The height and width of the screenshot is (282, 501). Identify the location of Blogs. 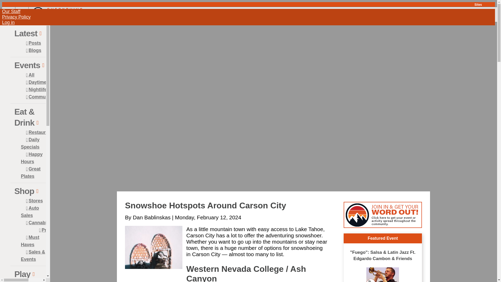
(34, 50).